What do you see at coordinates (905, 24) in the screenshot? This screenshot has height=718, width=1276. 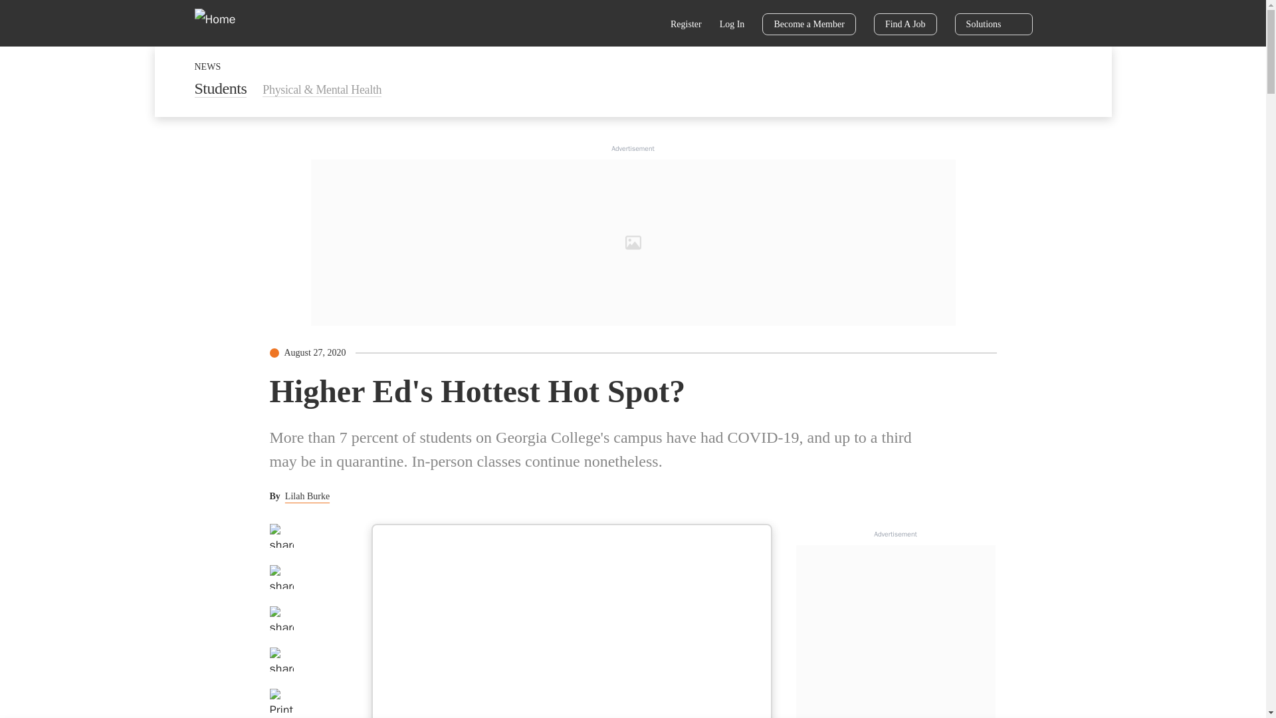 I see `Find A Job` at bounding box center [905, 24].